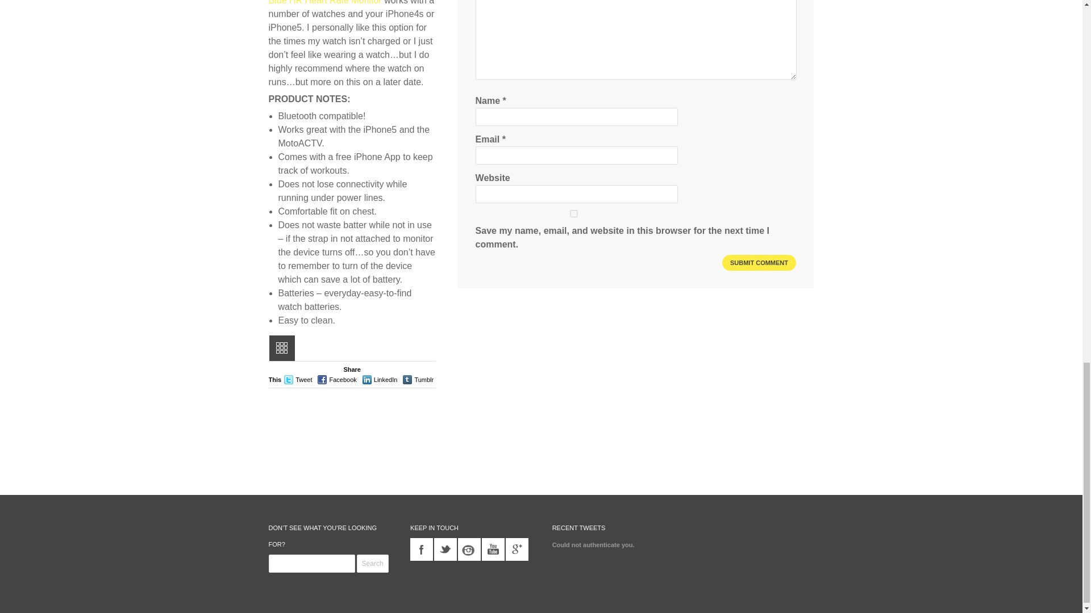 This screenshot has width=1091, height=613. What do you see at coordinates (574, 213) in the screenshot?
I see `yes` at bounding box center [574, 213].